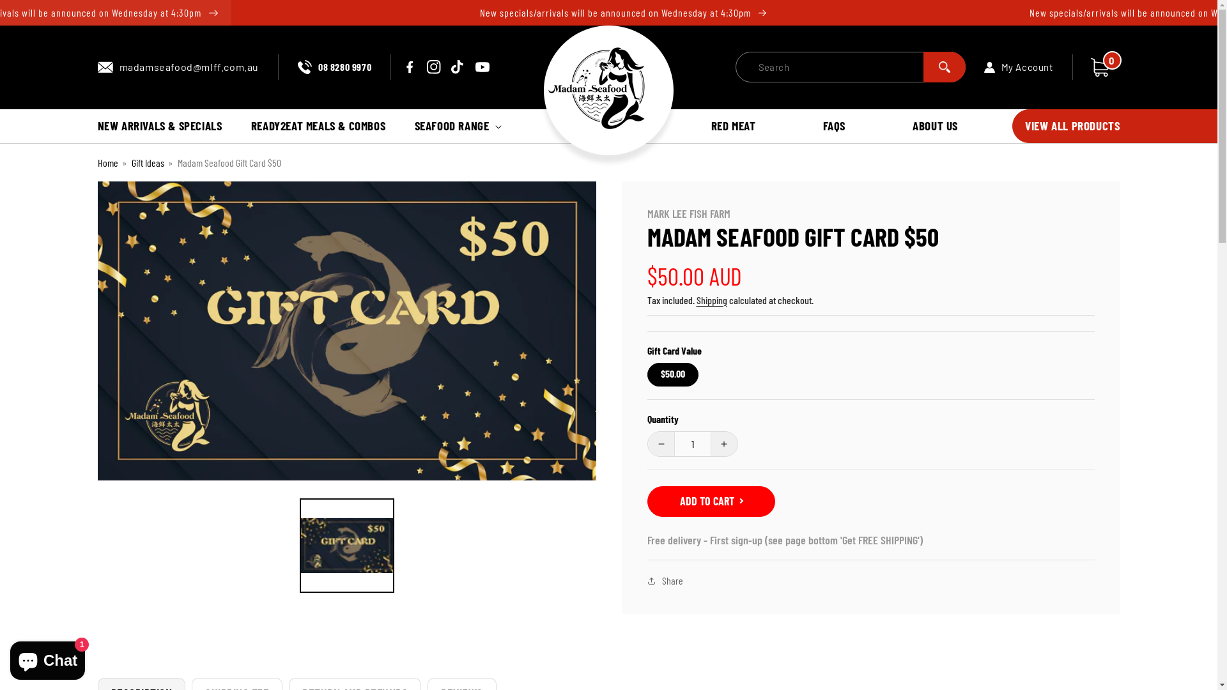 Image resolution: width=1227 pixels, height=690 pixels. Describe the element at coordinates (1099, 67) in the screenshot. I see `Cart
0
0 items` at that location.